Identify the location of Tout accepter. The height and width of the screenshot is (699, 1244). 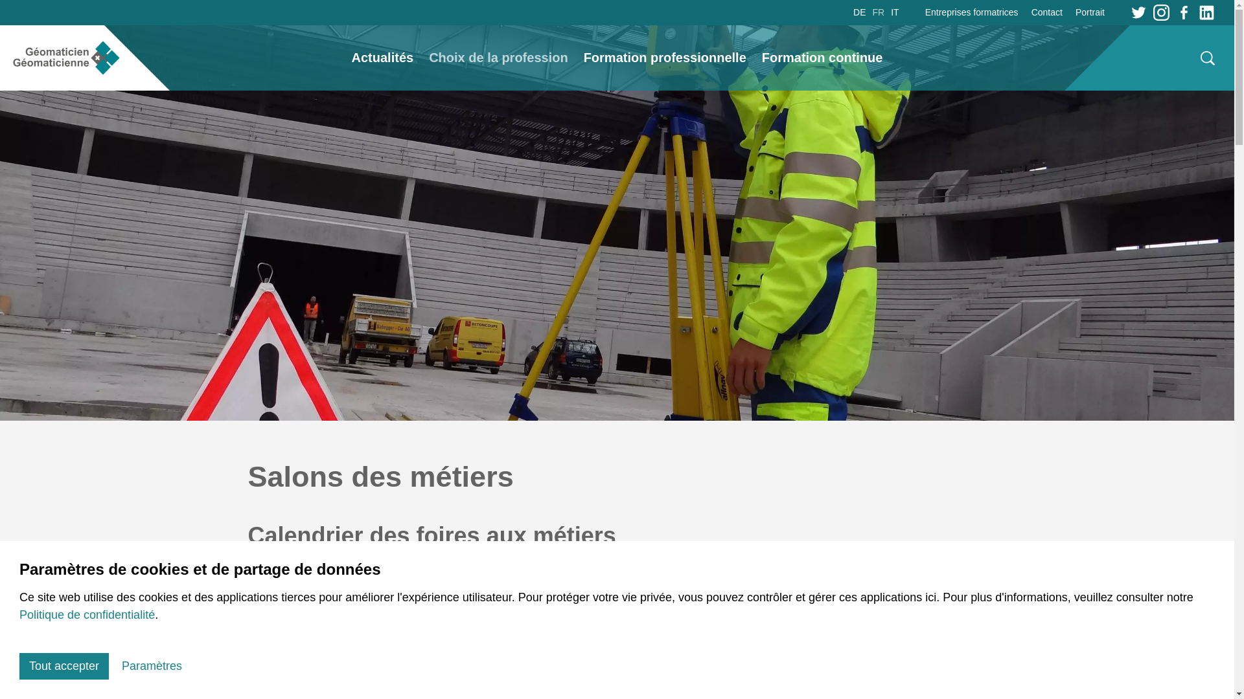
(64, 667).